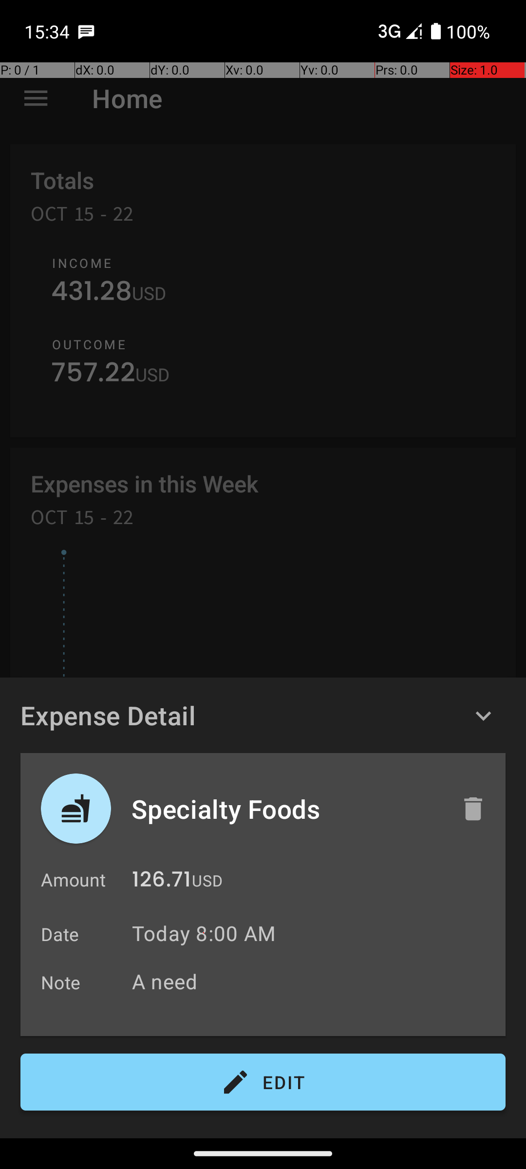 The image size is (526, 1169). Describe the element at coordinates (162, 882) in the screenshot. I see `126.71` at that location.